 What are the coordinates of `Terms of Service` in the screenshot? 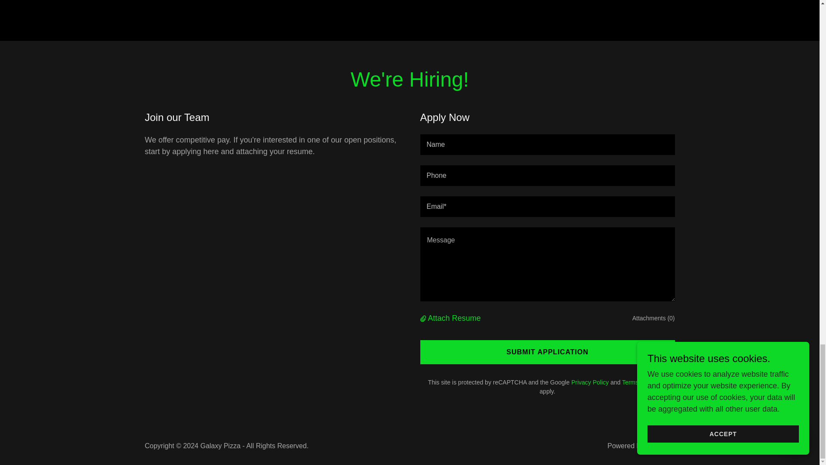 It's located at (644, 382).